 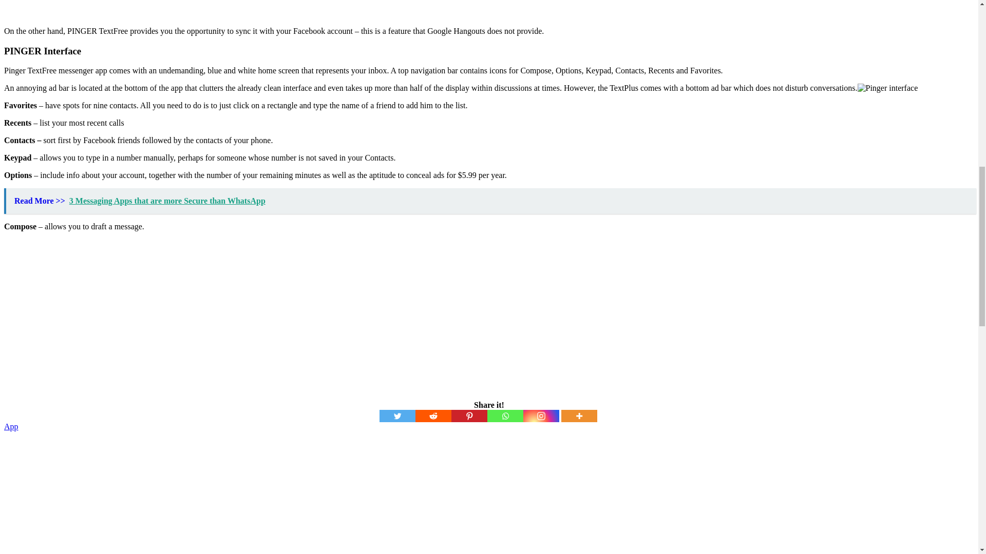 I want to click on Whatsapp, so click(x=504, y=415).